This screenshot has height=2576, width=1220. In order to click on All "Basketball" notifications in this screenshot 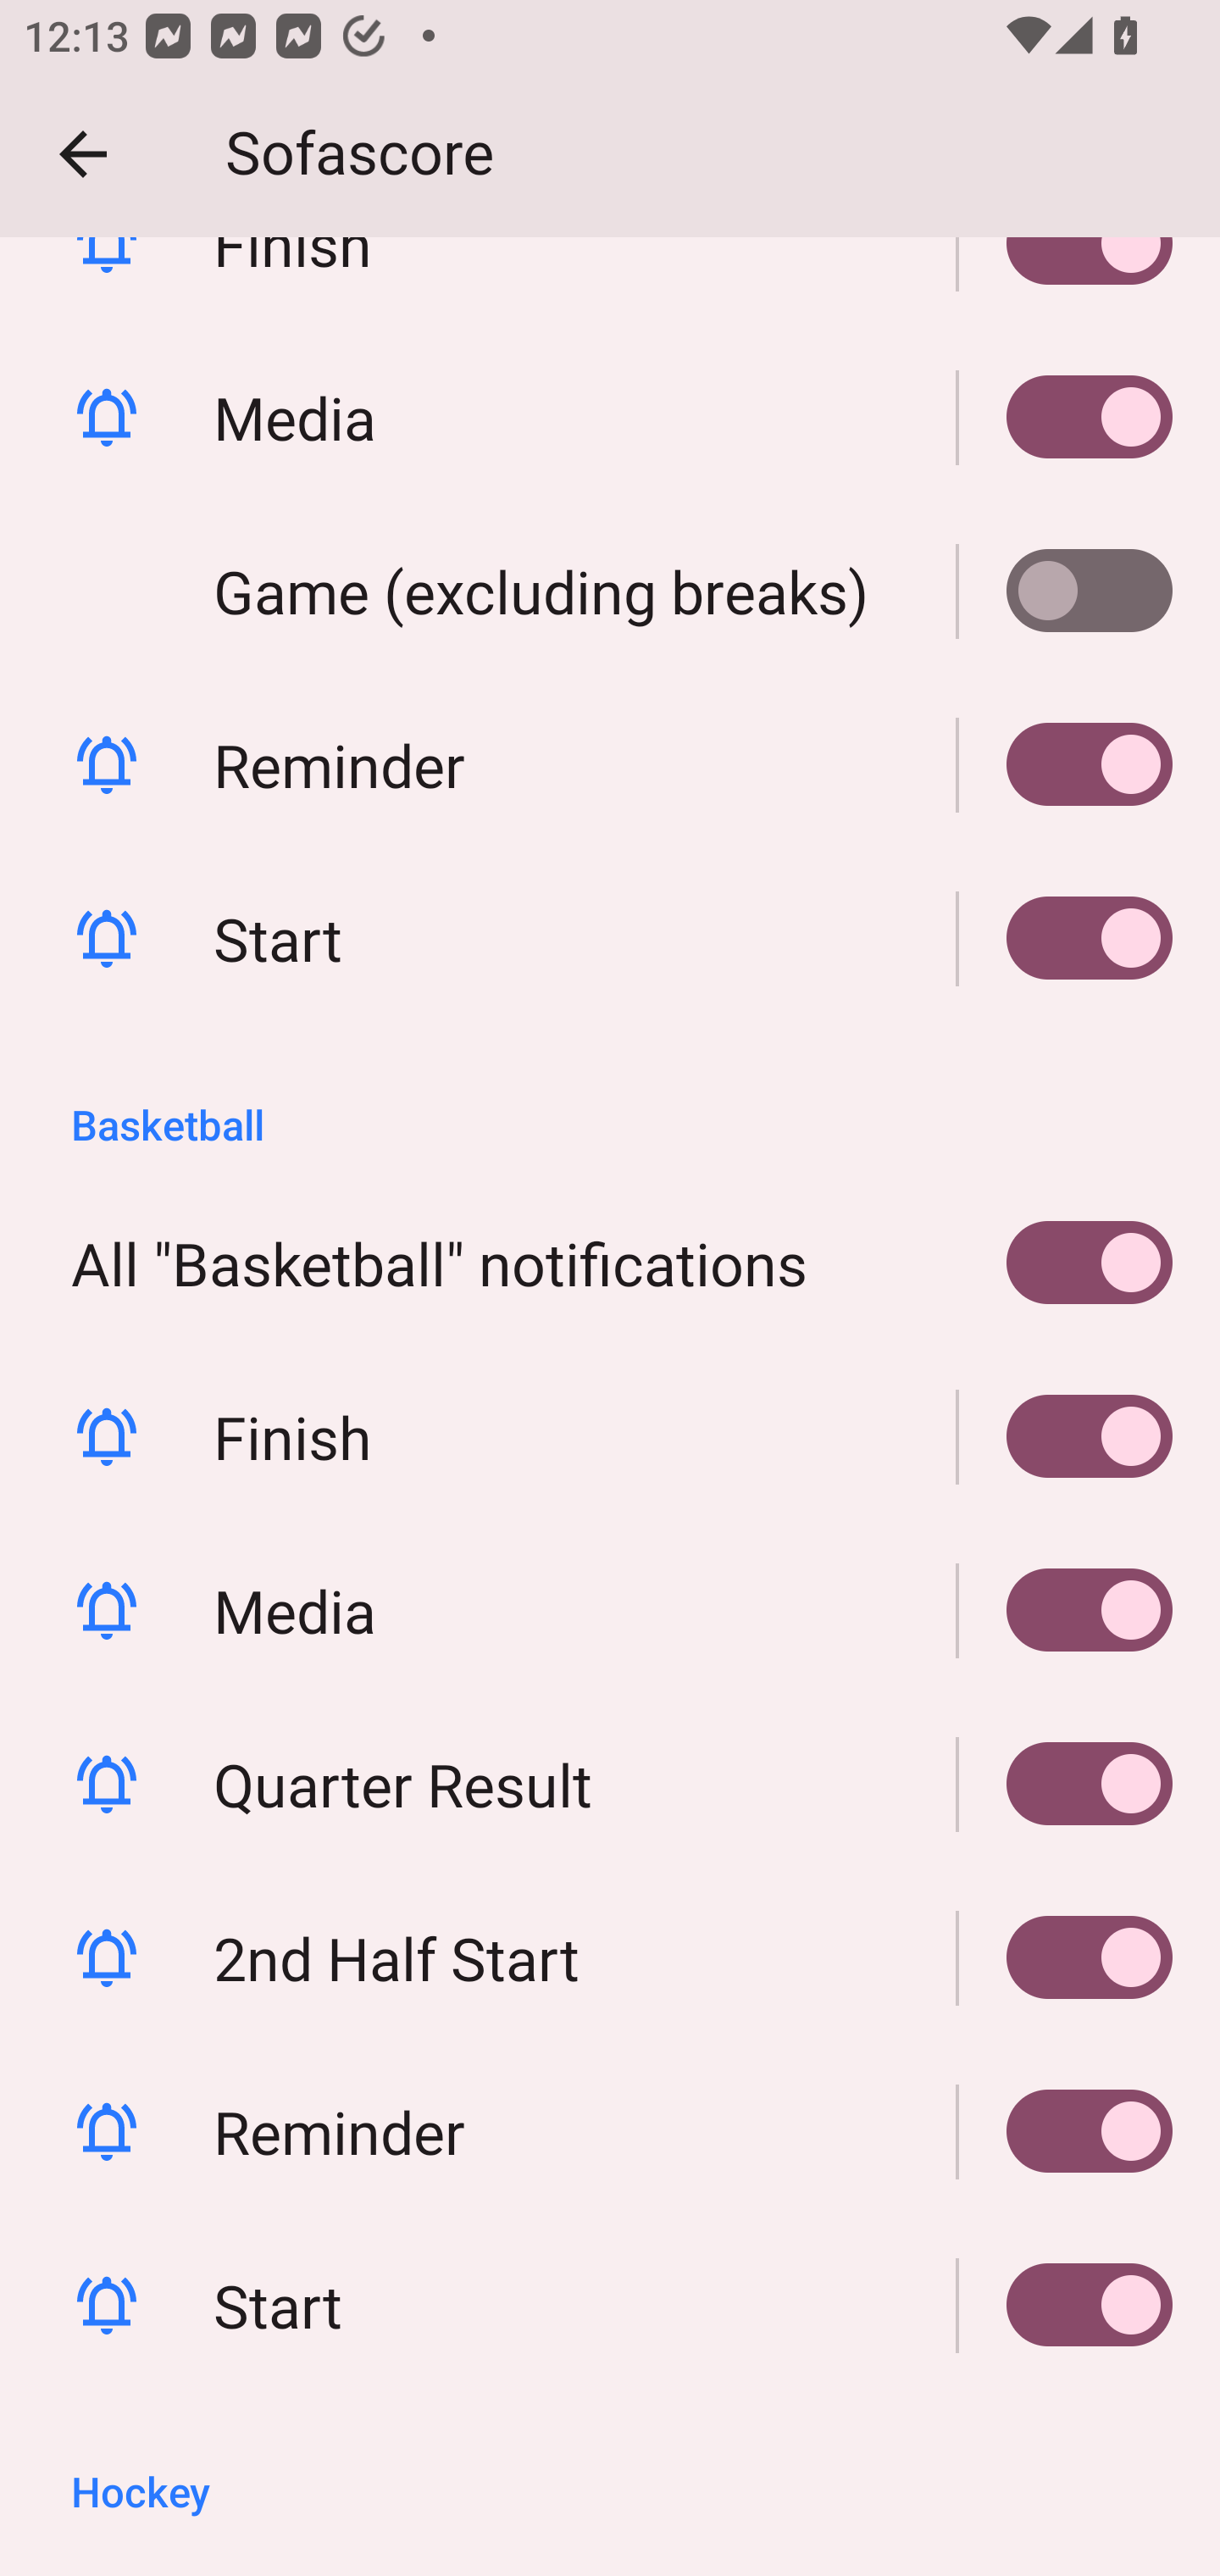, I will do `click(610, 1263)`.